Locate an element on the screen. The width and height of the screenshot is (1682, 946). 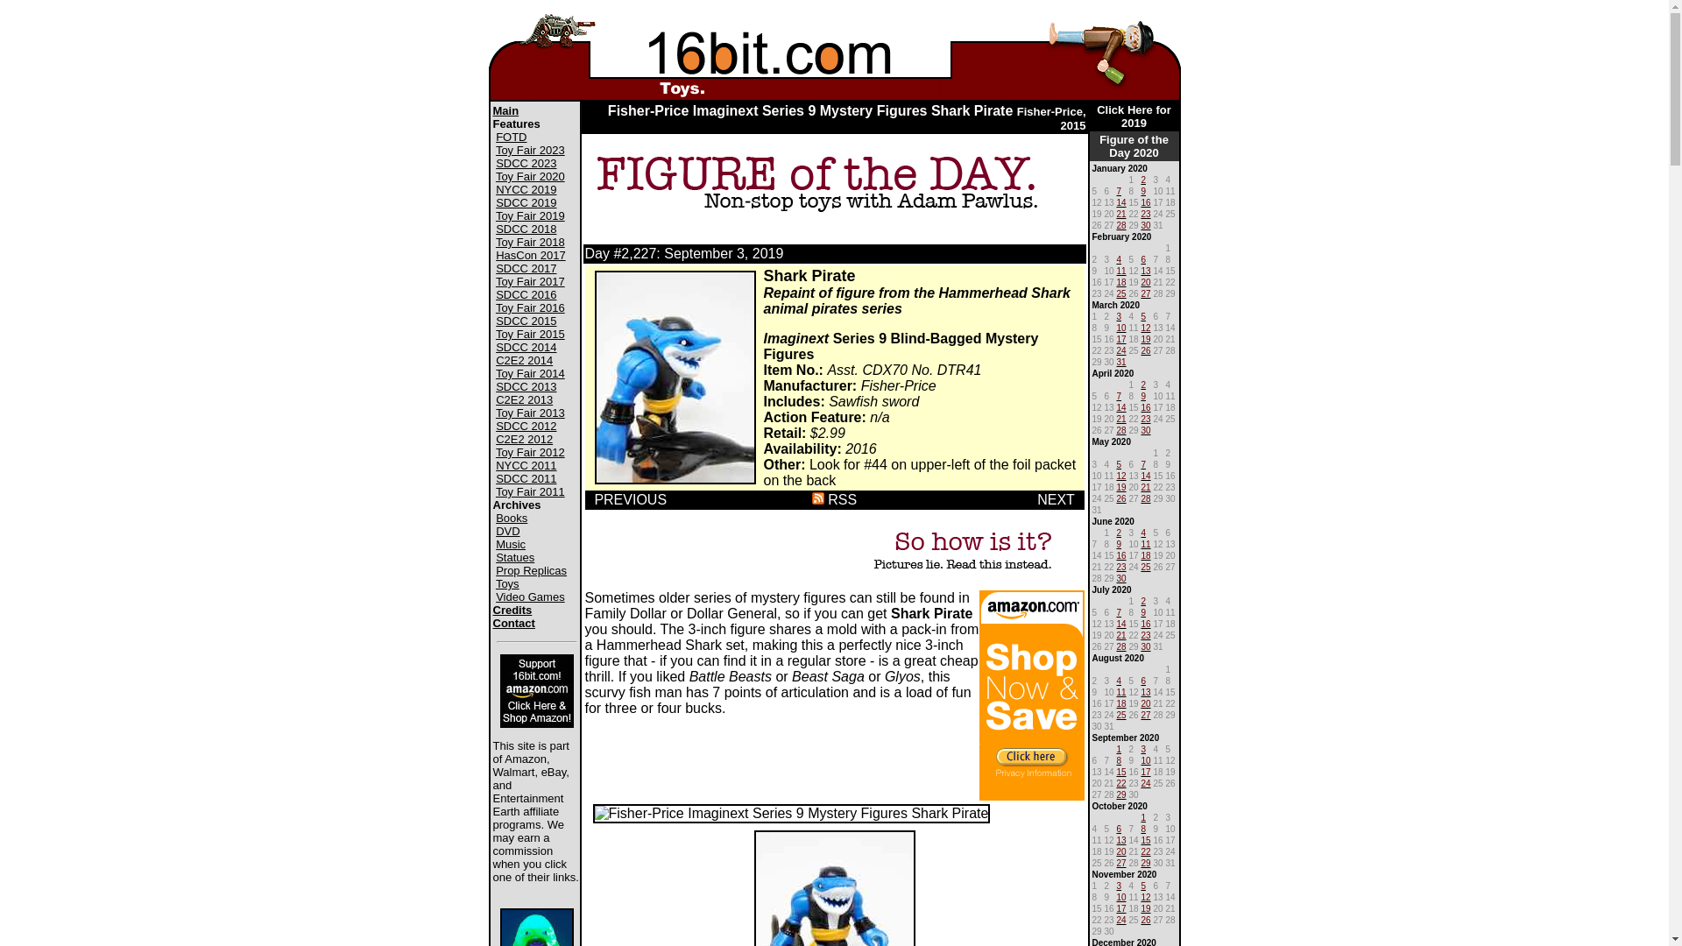
15 is located at coordinates (1146, 839).